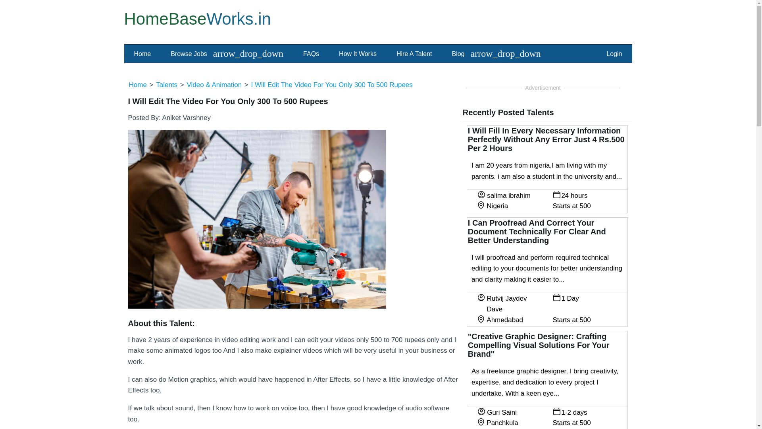 The height and width of the screenshot is (429, 762). I want to click on Login, so click(614, 54).